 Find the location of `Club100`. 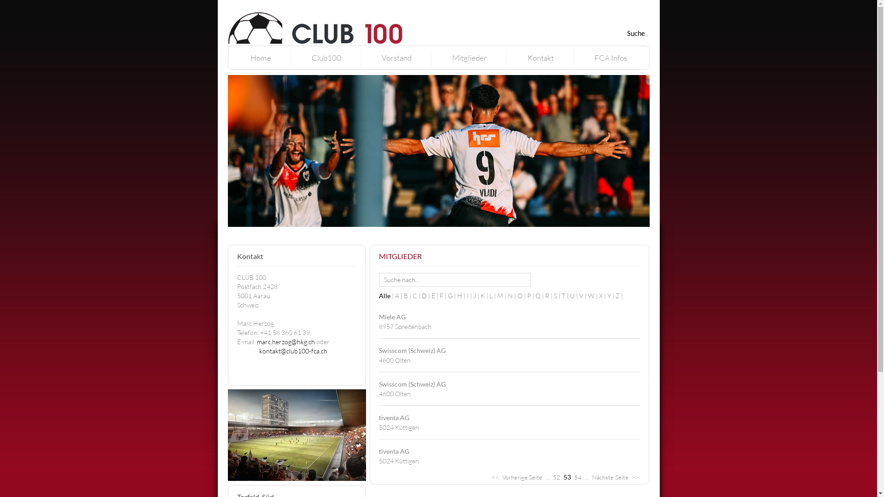

Club100 is located at coordinates (326, 58).